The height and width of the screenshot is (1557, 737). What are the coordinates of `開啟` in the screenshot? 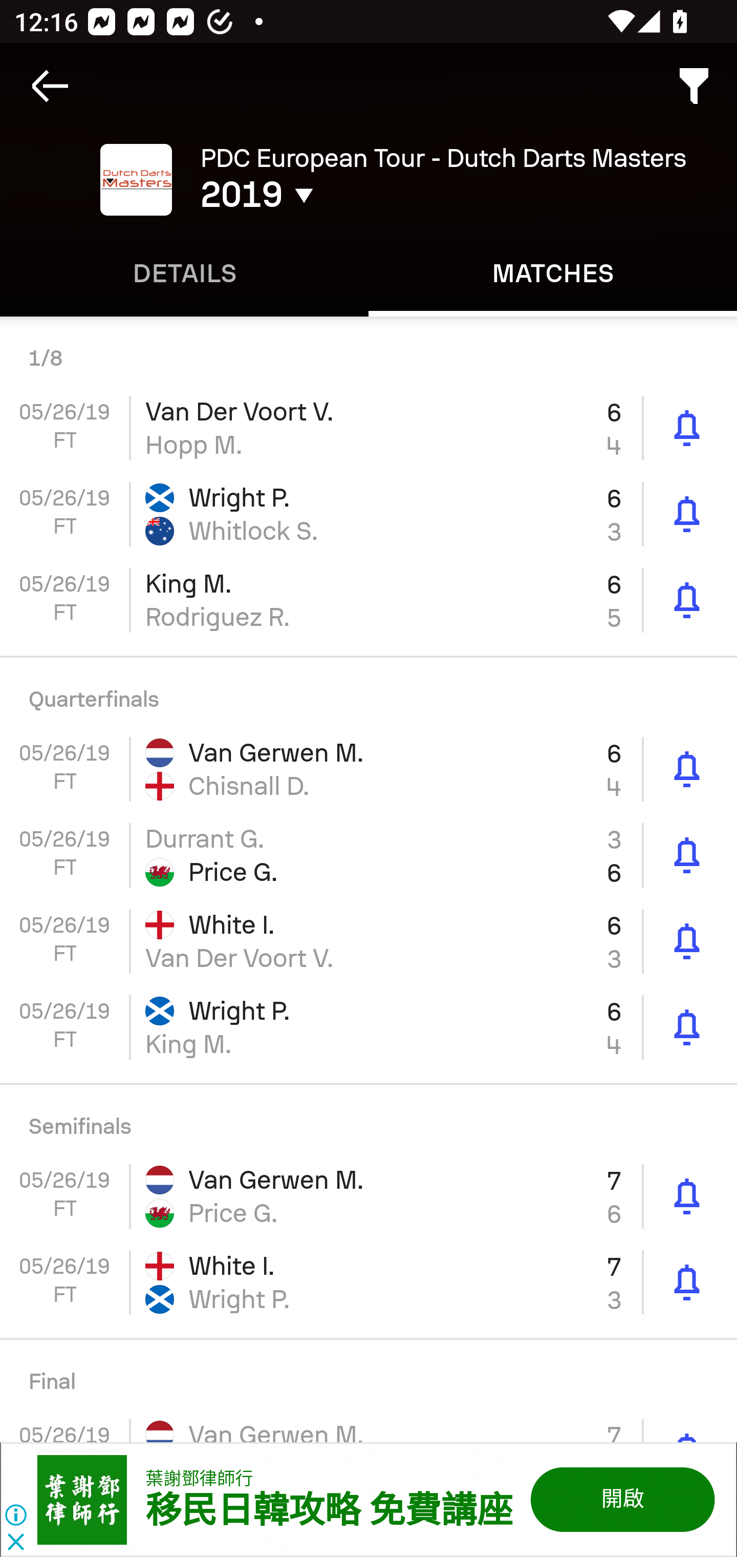 It's located at (621, 1499).